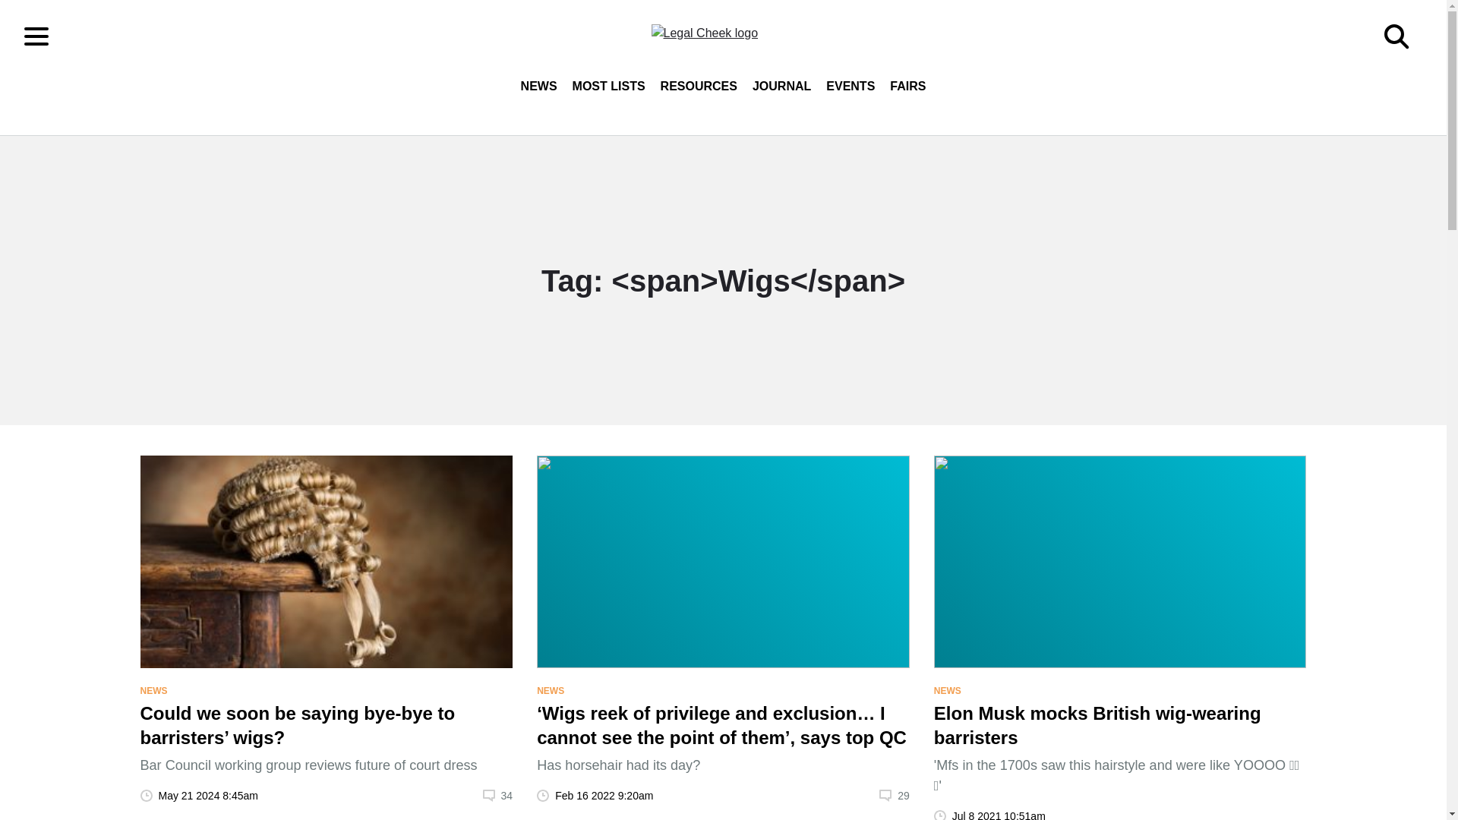 This screenshot has height=820, width=1458. What do you see at coordinates (781, 87) in the screenshot?
I see `JOURNAL` at bounding box center [781, 87].